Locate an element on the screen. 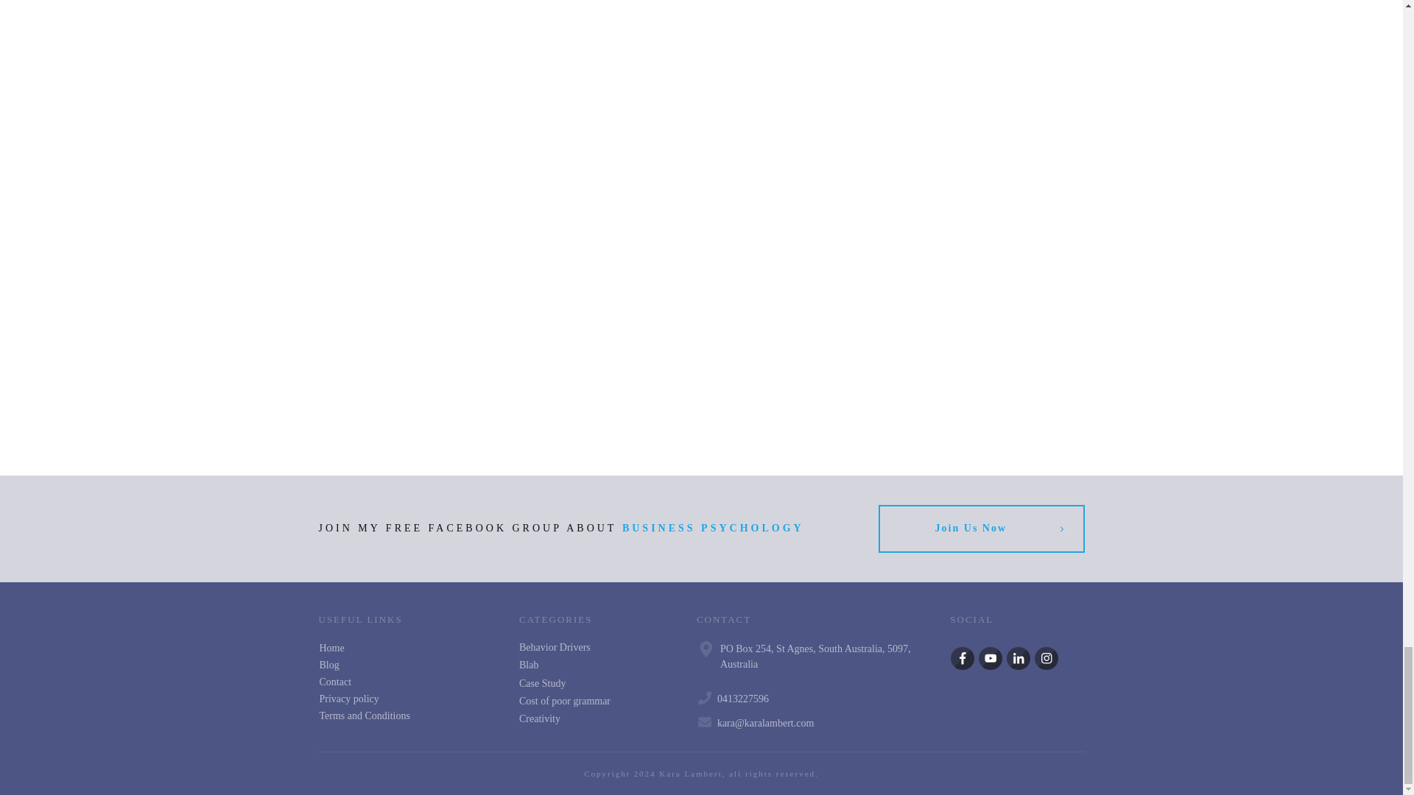  Home is located at coordinates (331, 648).